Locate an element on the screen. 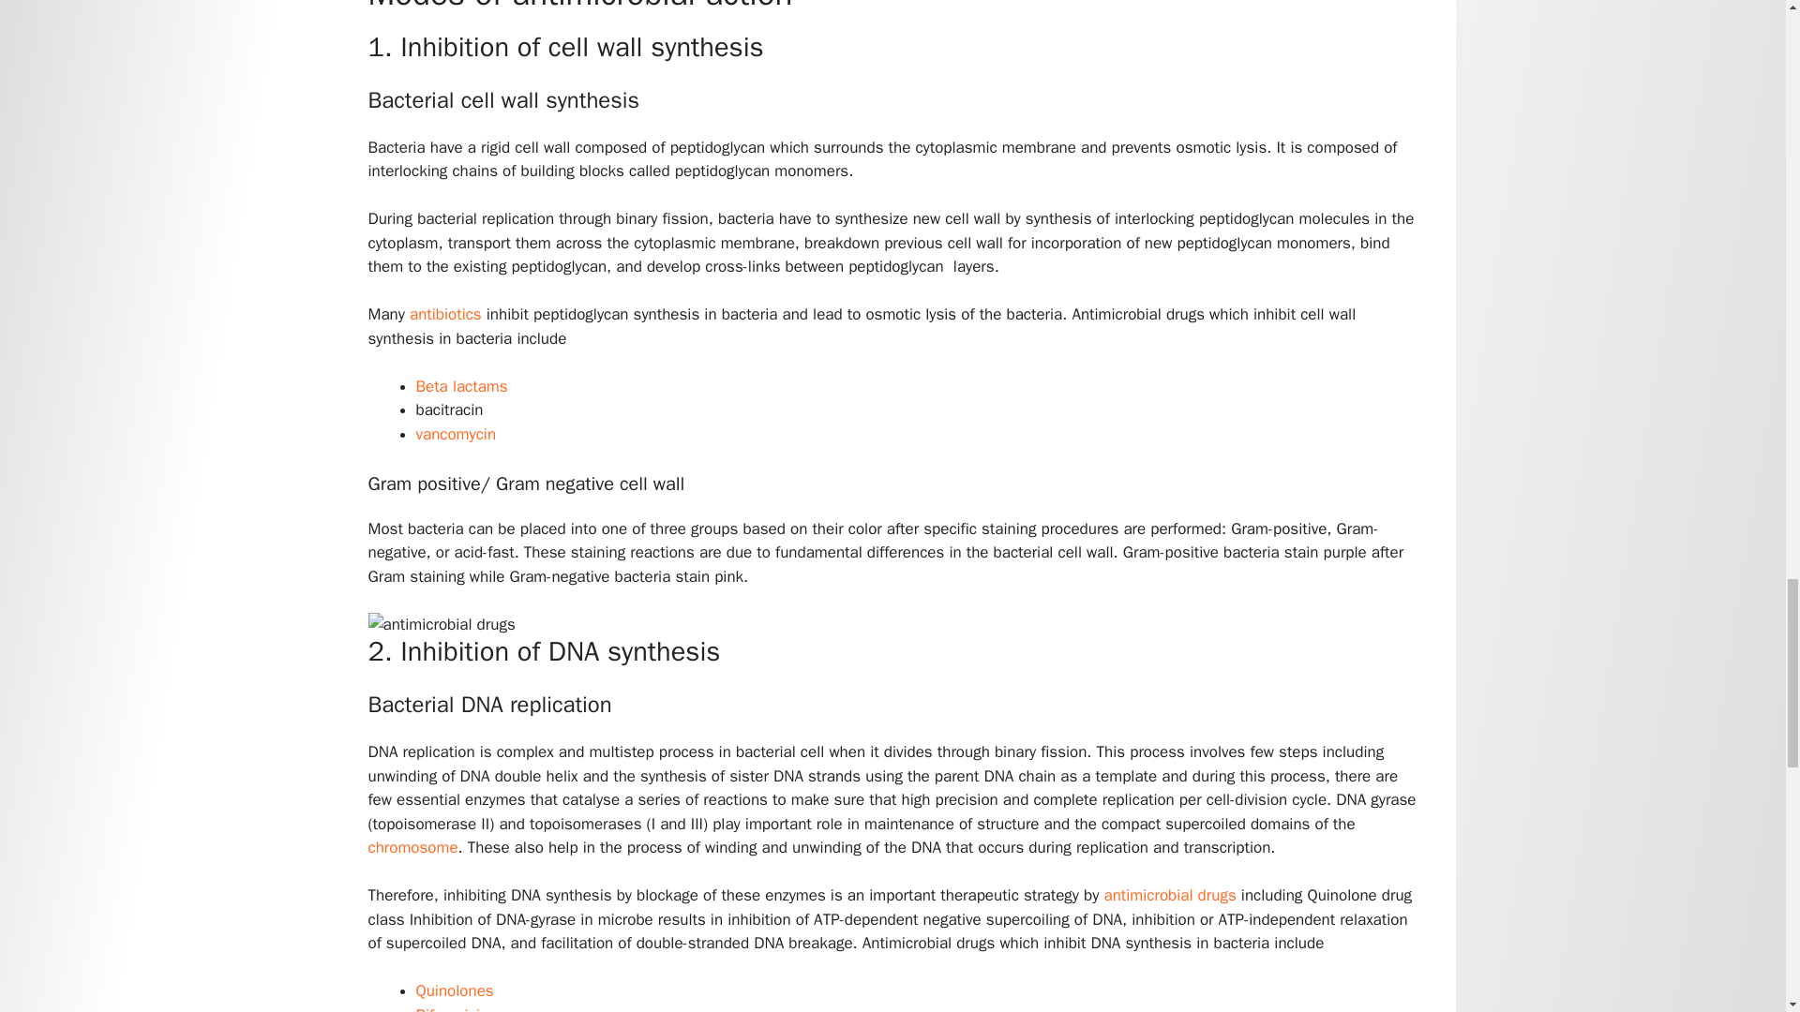  antimicrobial drugs is located at coordinates (1173, 895).